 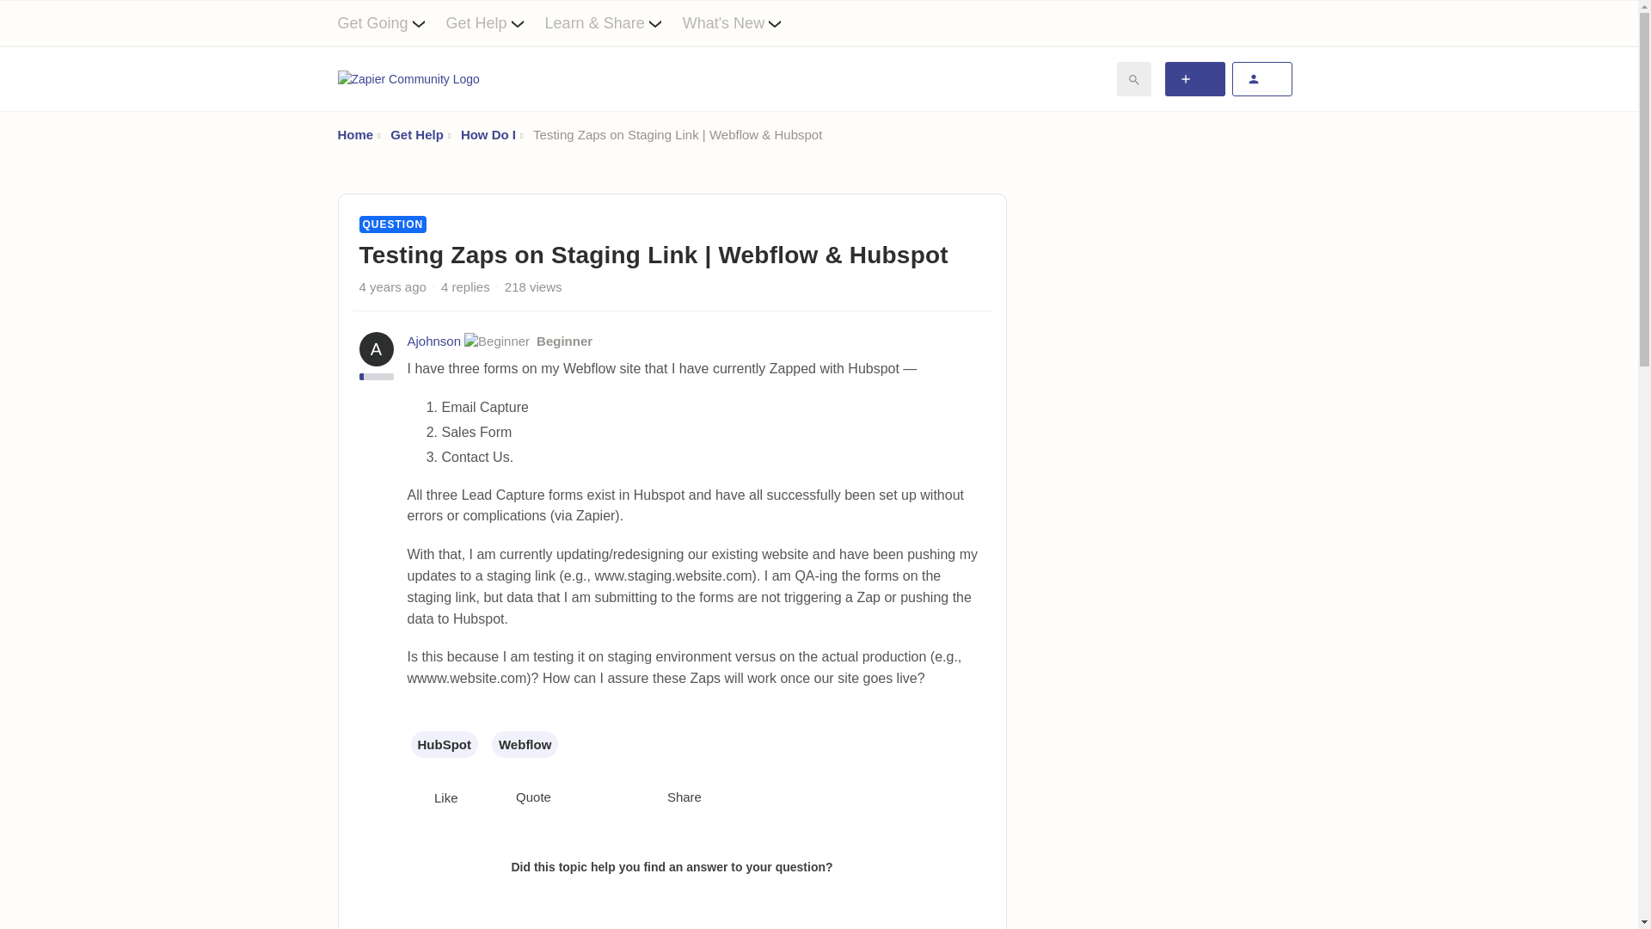 I want to click on Get Help, so click(x=416, y=134).